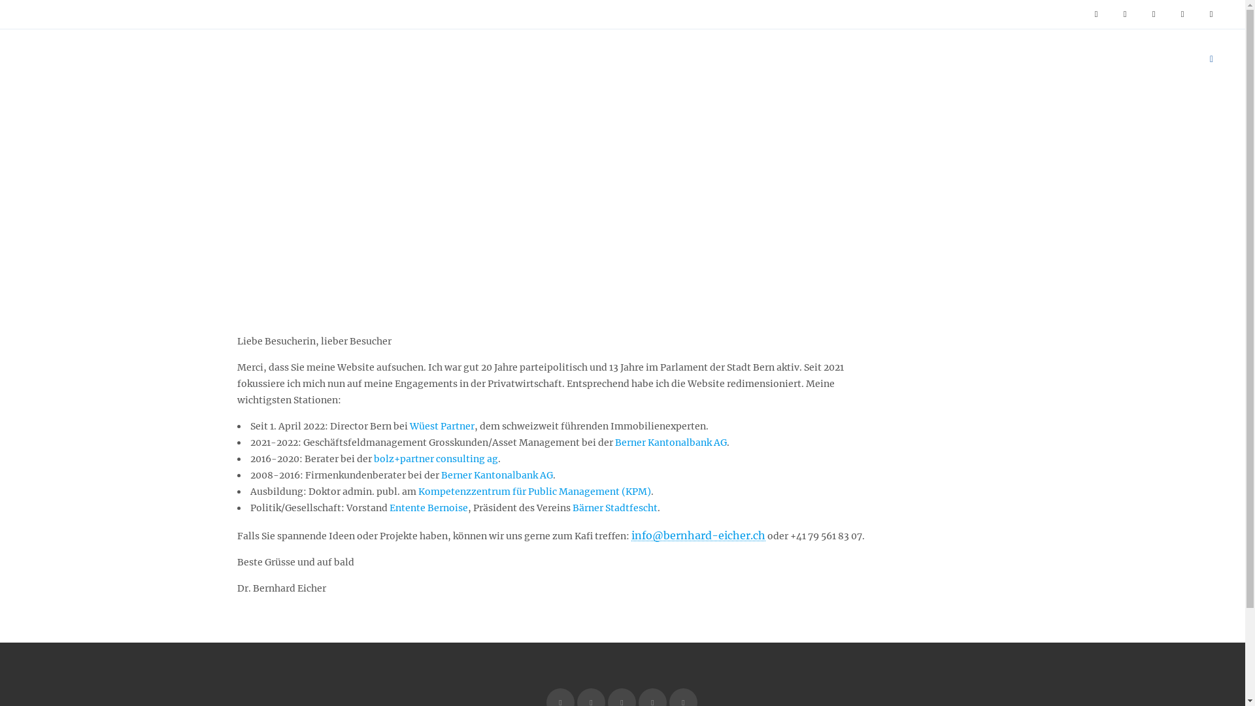  Describe the element at coordinates (1096, 14) in the screenshot. I see `Facebook` at that location.